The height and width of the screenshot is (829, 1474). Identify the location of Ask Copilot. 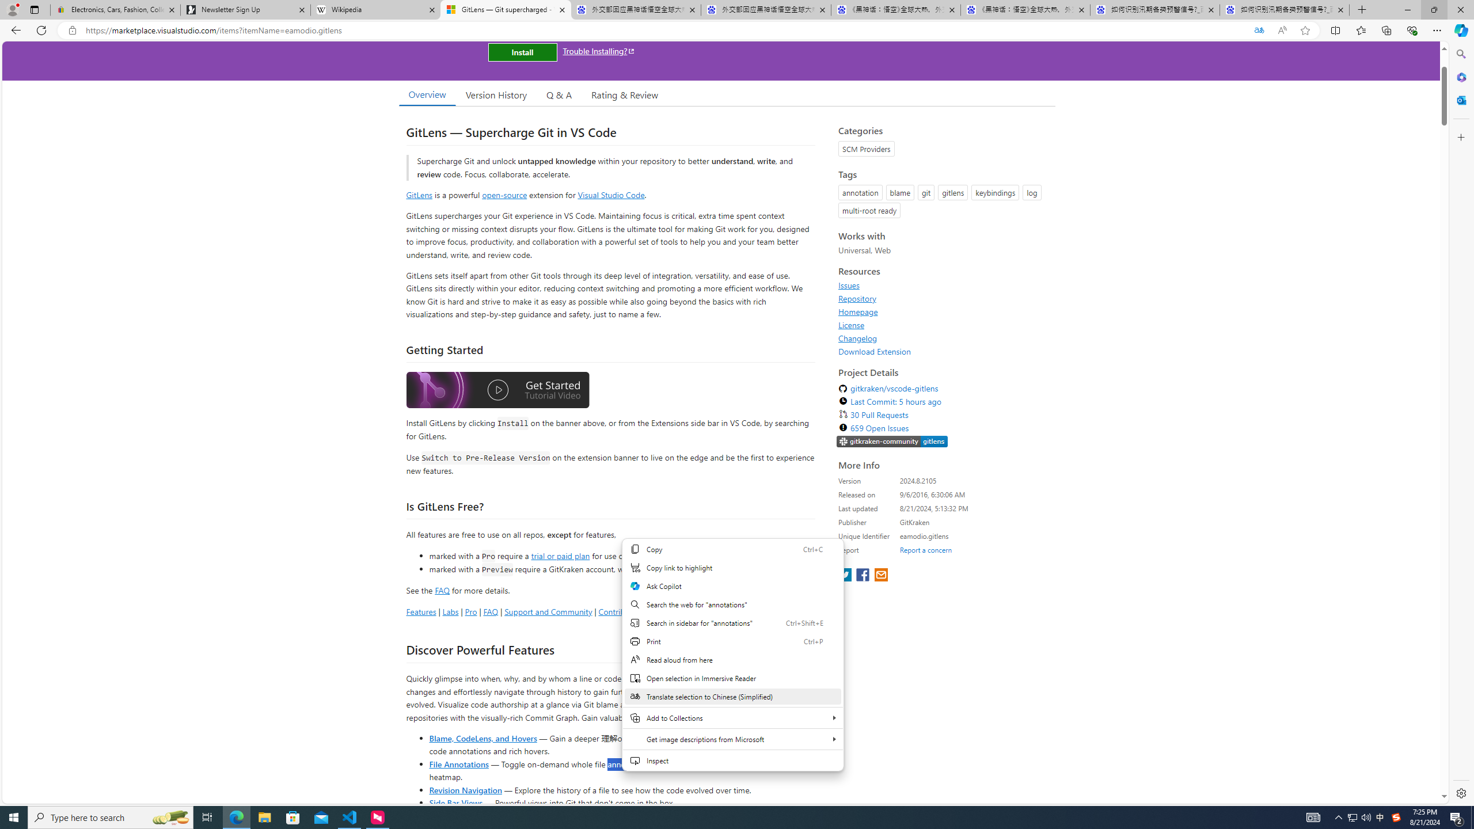
(732, 586).